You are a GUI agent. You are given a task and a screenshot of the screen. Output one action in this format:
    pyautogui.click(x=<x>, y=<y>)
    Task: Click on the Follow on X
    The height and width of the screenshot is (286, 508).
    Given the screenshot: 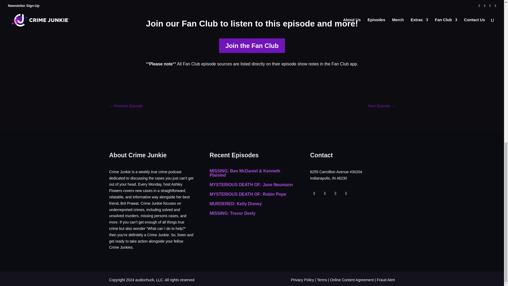 What is the action you would take?
    pyautogui.click(x=325, y=193)
    